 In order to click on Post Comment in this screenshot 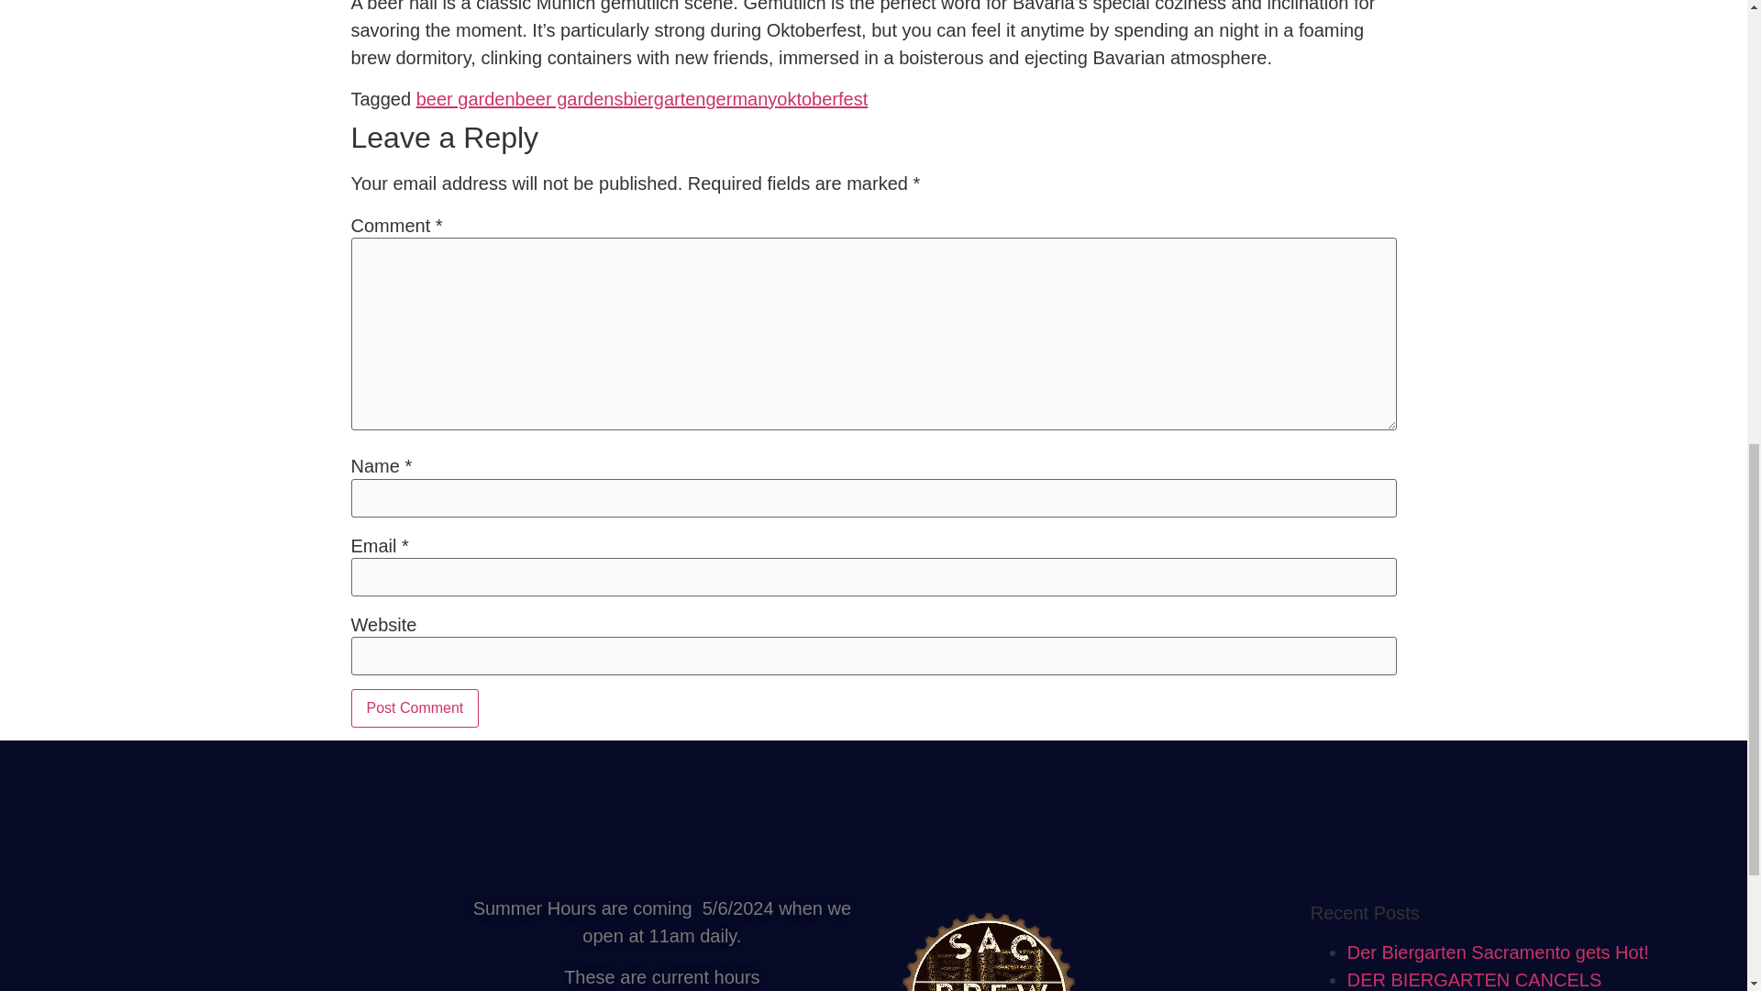, I will do `click(415, 707)`.